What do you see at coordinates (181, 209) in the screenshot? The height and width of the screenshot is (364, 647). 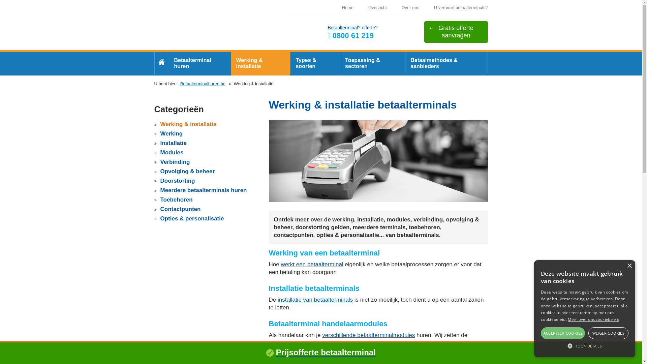 I see `Contactpunten` at bounding box center [181, 209].